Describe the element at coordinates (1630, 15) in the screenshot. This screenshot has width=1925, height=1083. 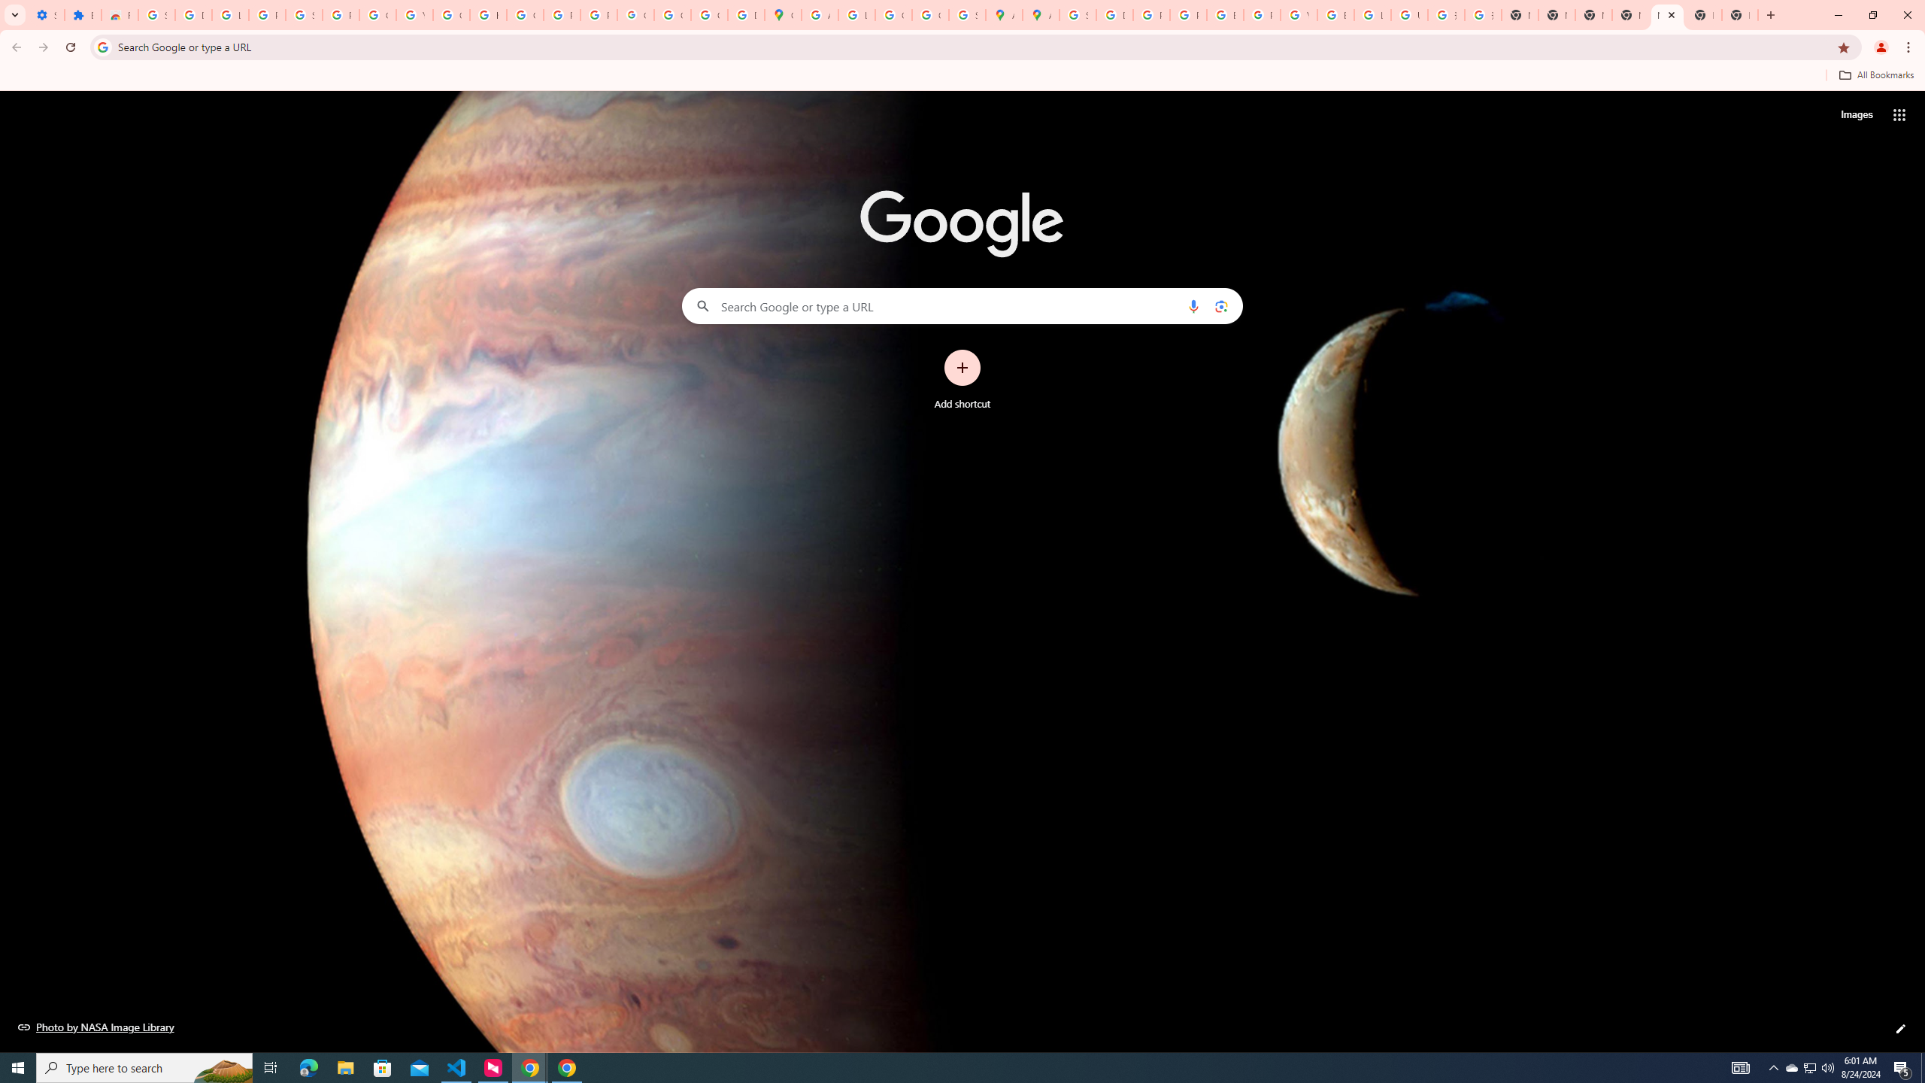
I see `New Tab` at that location.